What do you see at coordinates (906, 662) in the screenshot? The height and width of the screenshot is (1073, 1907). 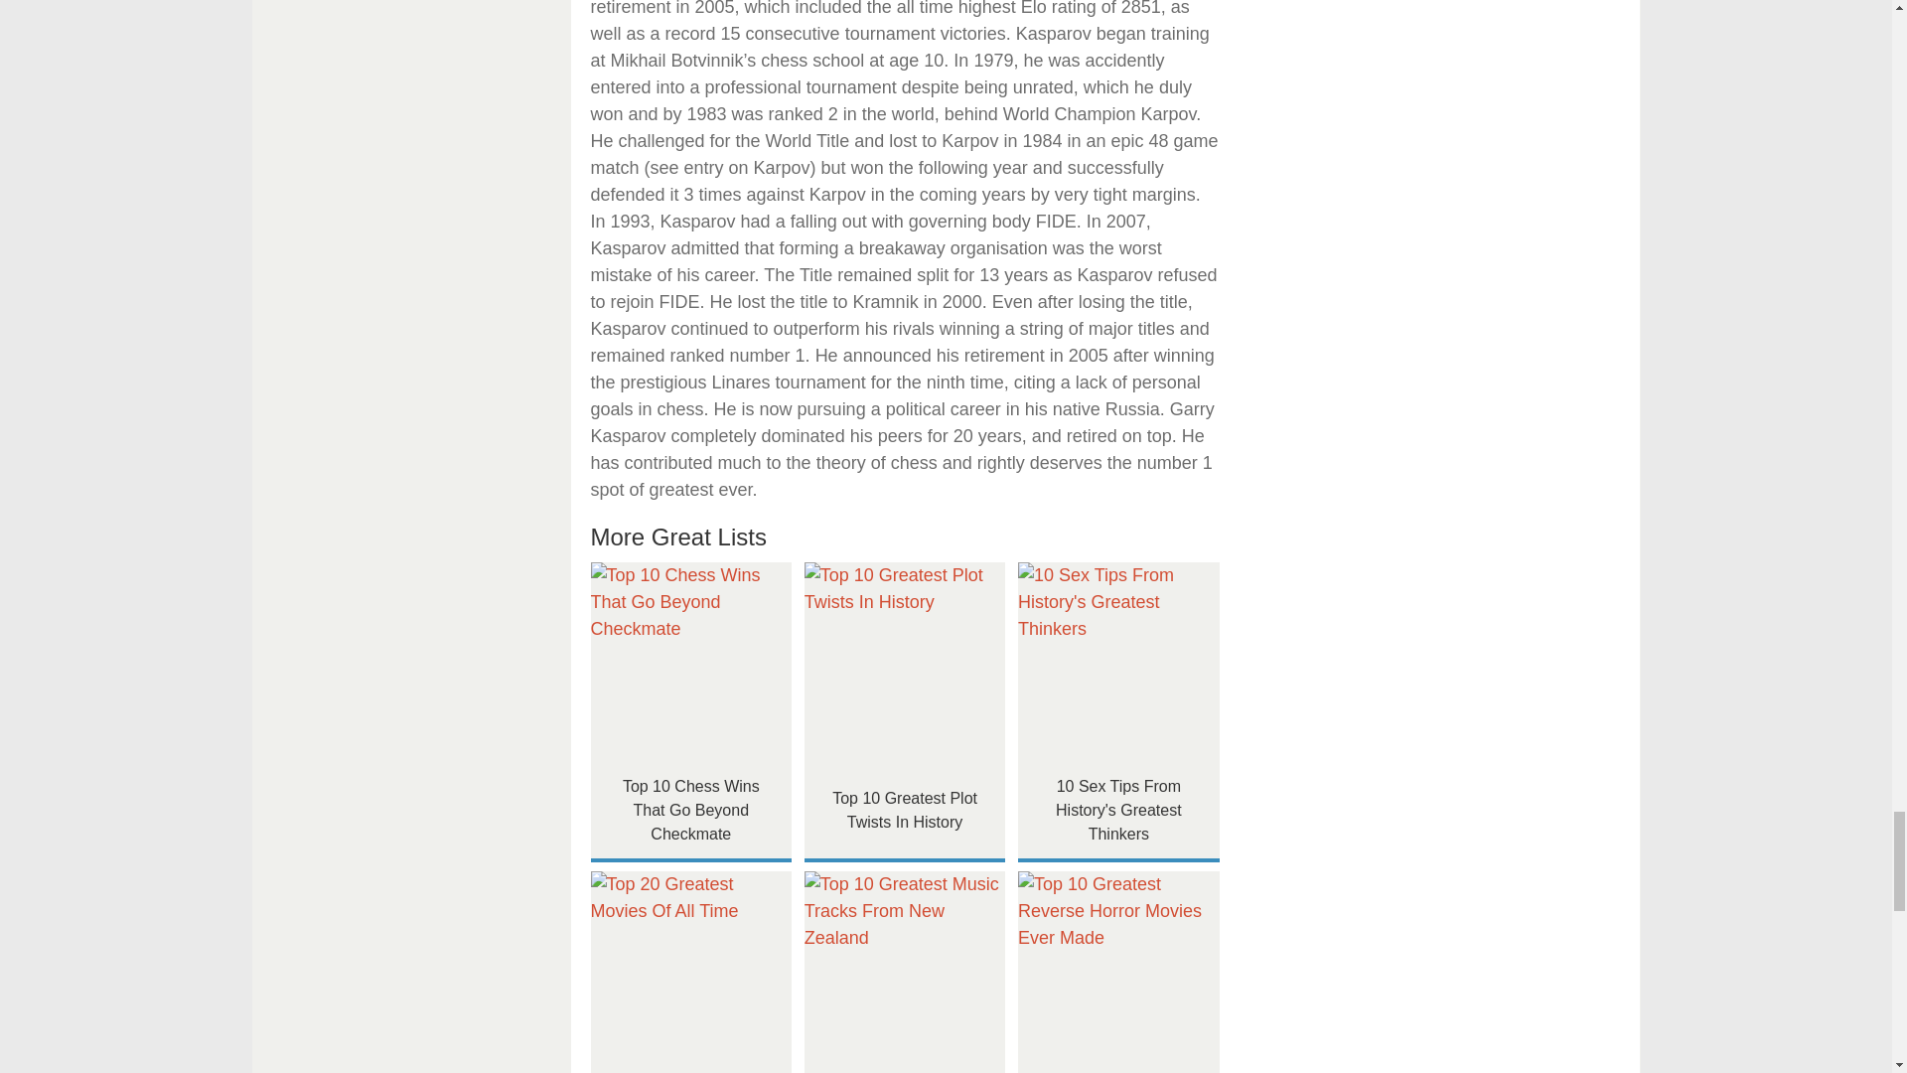 I see `Top 10 Greatest Plot Twists In History` at bounding box center [906, 662].